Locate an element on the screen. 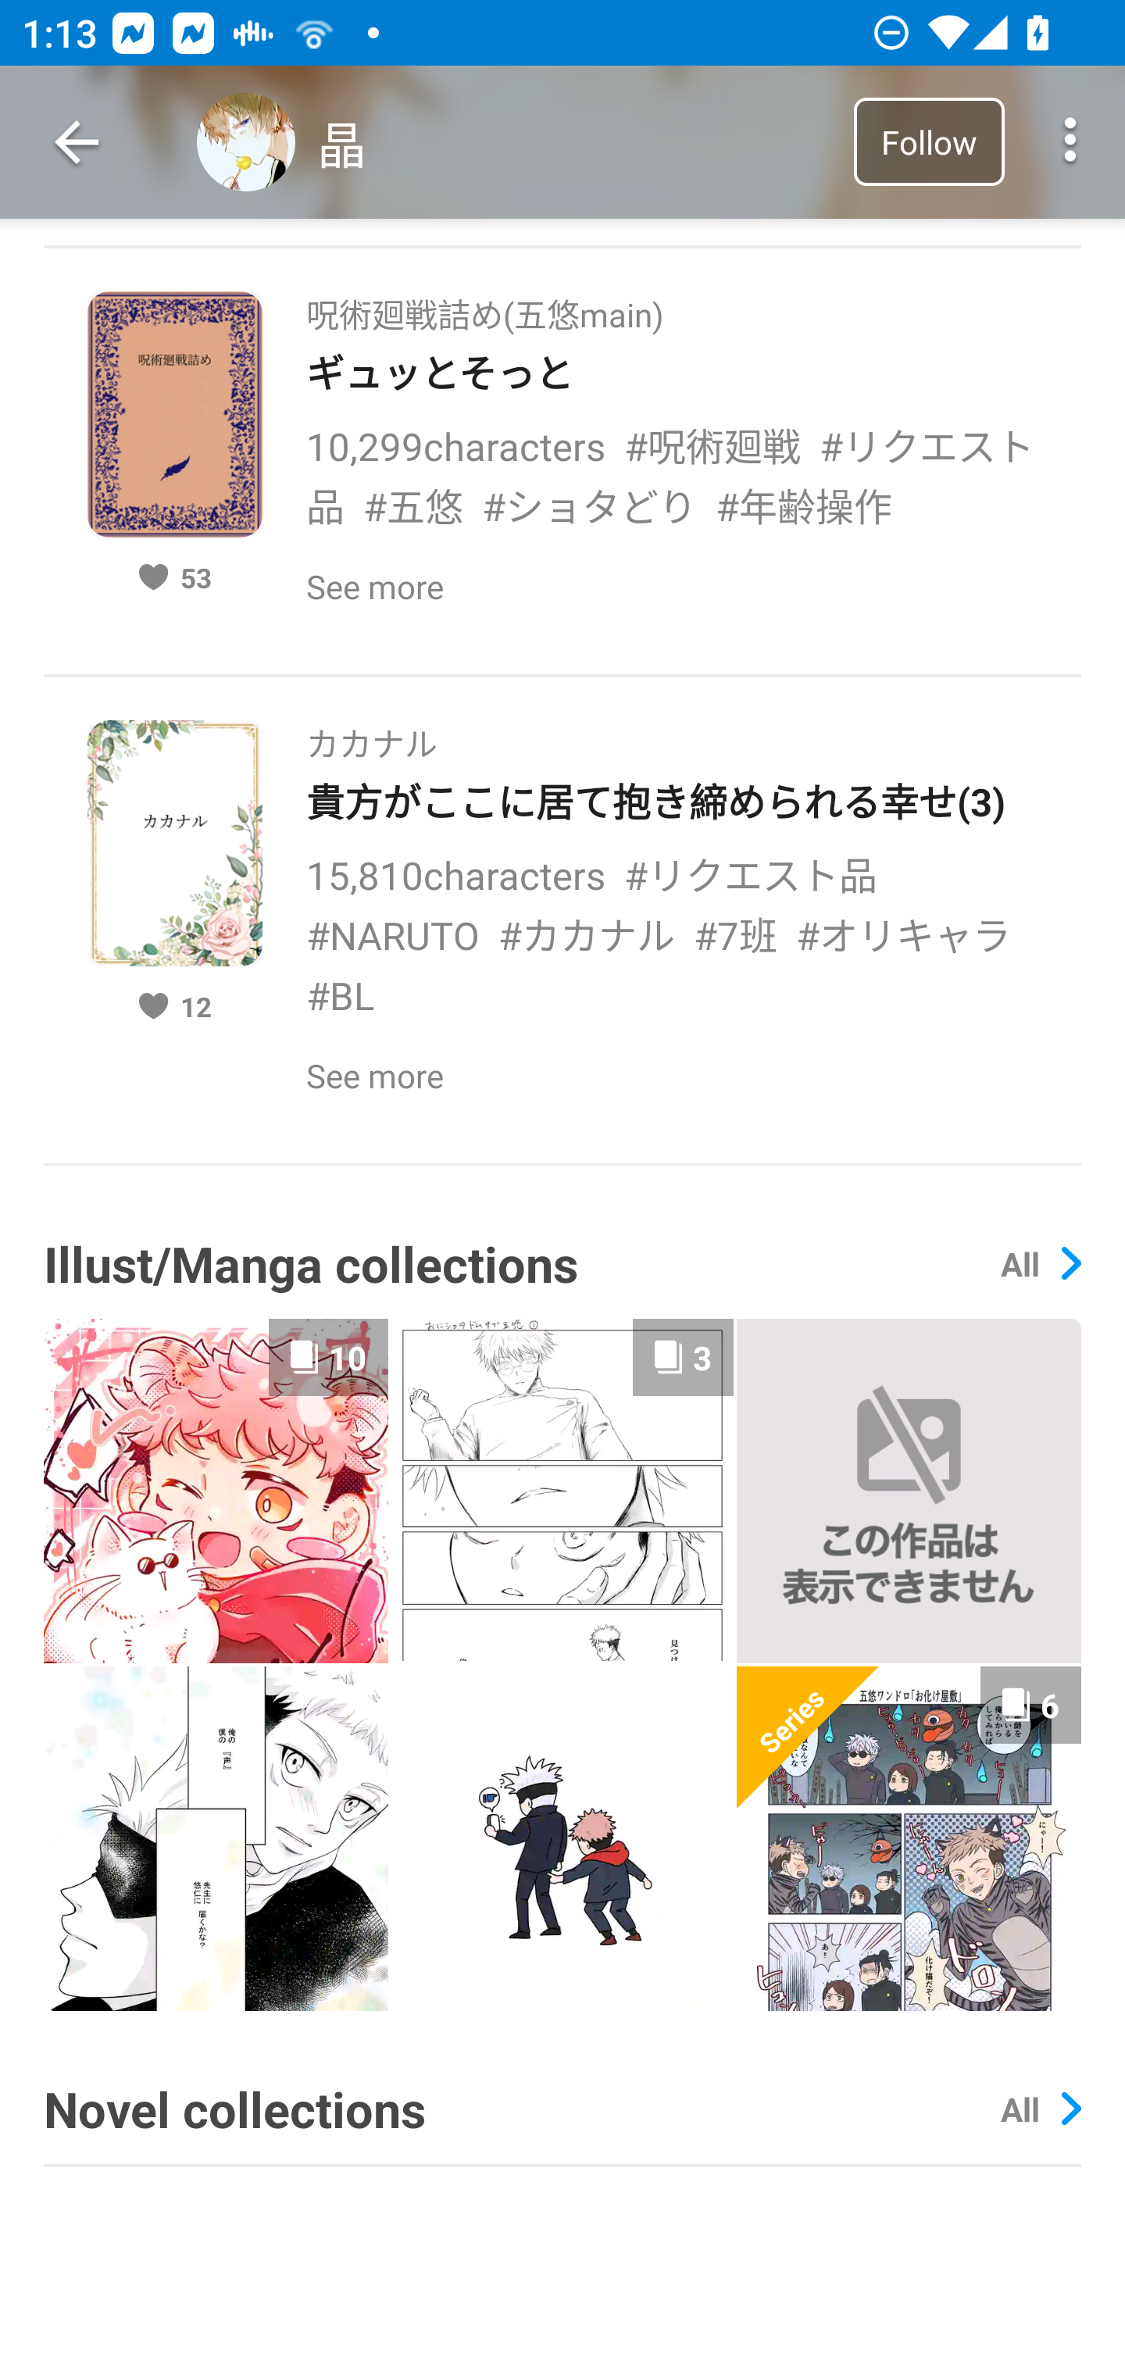 Image resolution: width=1125 pixels, height=2375 pixels. More options is located at coordinates (1070, 142).